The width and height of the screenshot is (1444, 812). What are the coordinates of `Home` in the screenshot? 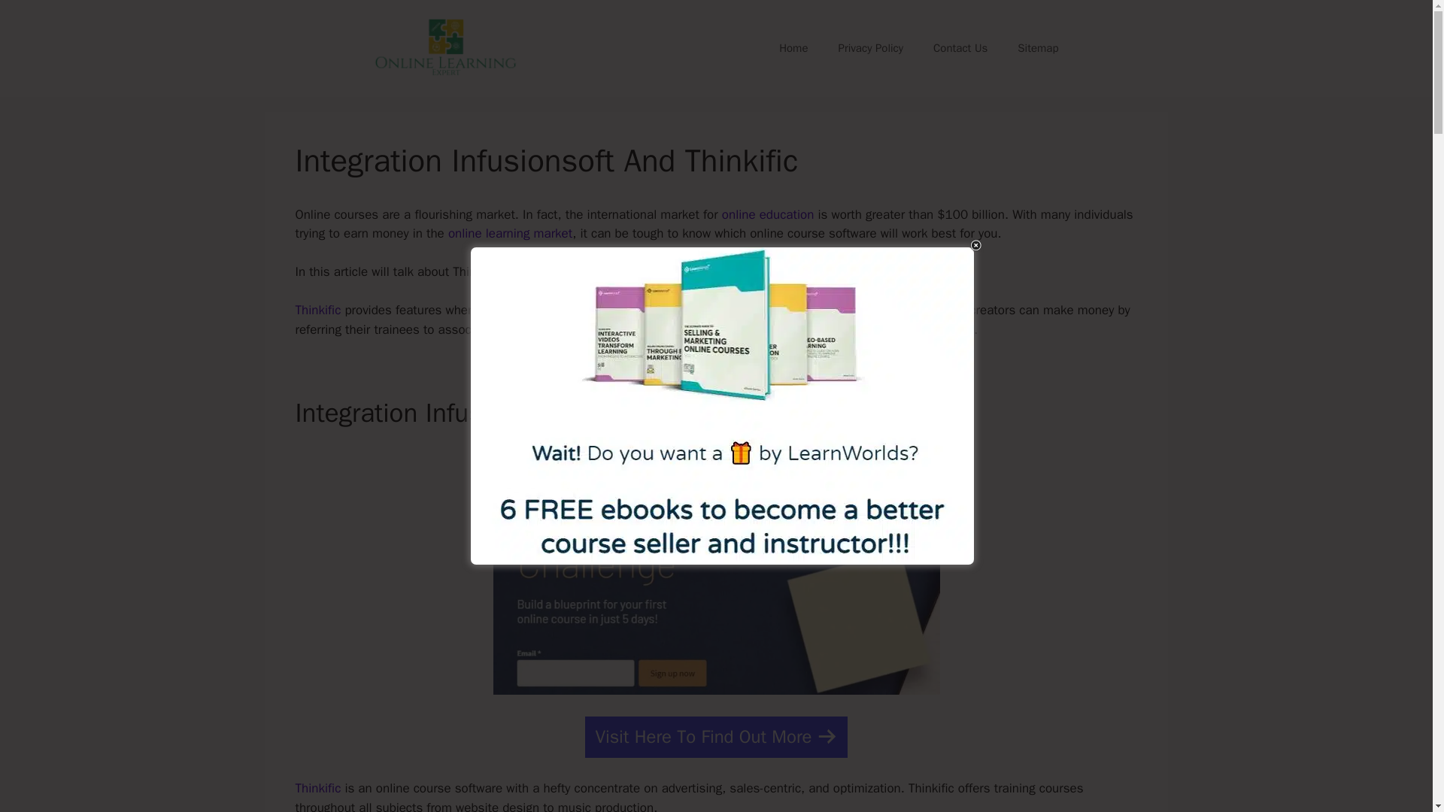 It's located at (793, 47).